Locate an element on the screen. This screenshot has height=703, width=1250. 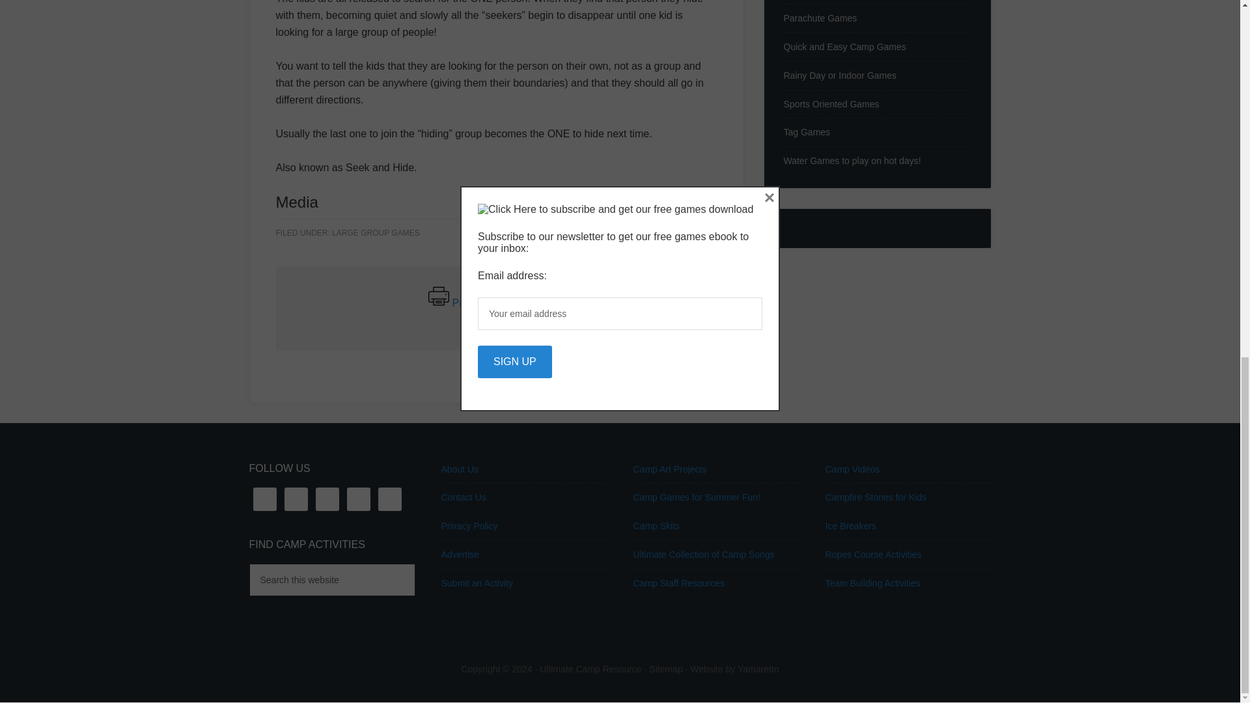
Print All Camp Activities! is located at coordinates (508, 303).